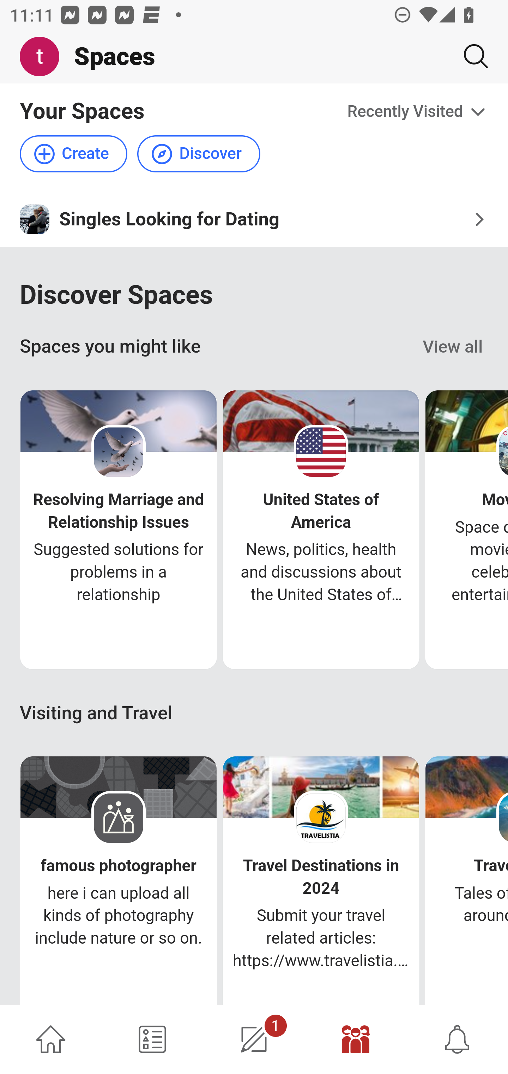 This screenshot has width=508, height=1074. I want to click on famous photographer, so click(119, 866).